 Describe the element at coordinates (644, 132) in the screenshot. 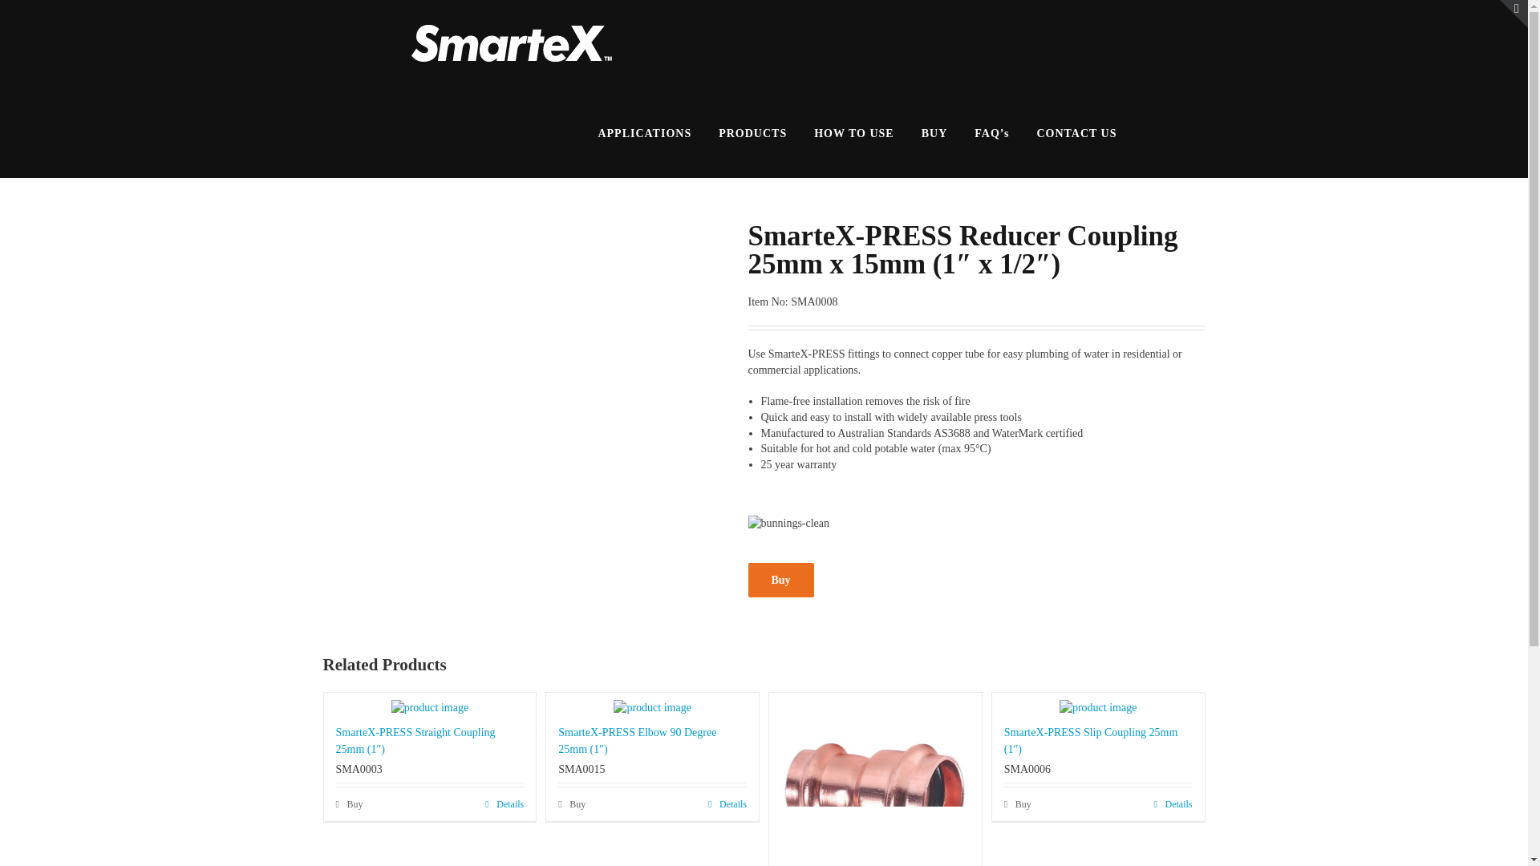

I see `APPLICATIONS` at that location.